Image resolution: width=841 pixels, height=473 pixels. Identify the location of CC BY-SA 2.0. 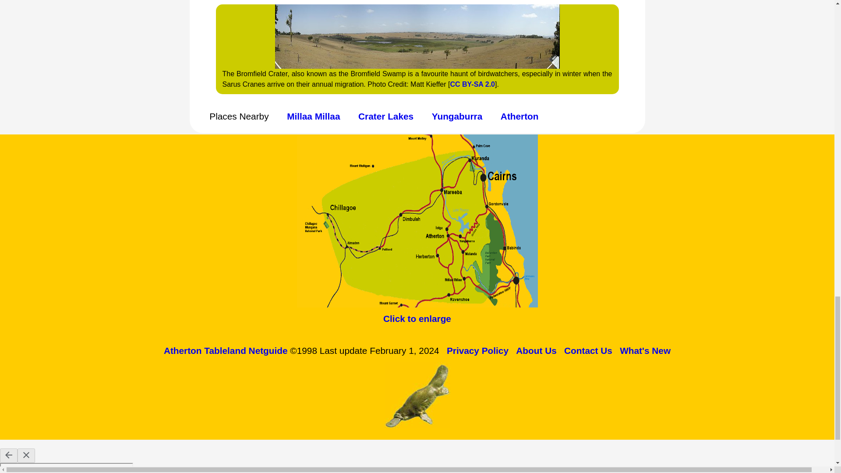
(472, 84).